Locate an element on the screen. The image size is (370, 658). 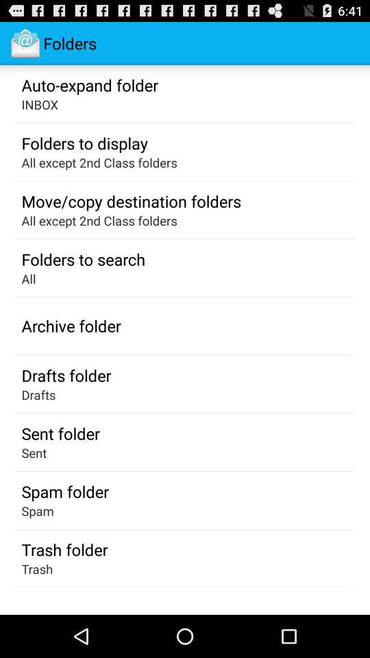
launch app below the all app is located at coordinates (71, 326).